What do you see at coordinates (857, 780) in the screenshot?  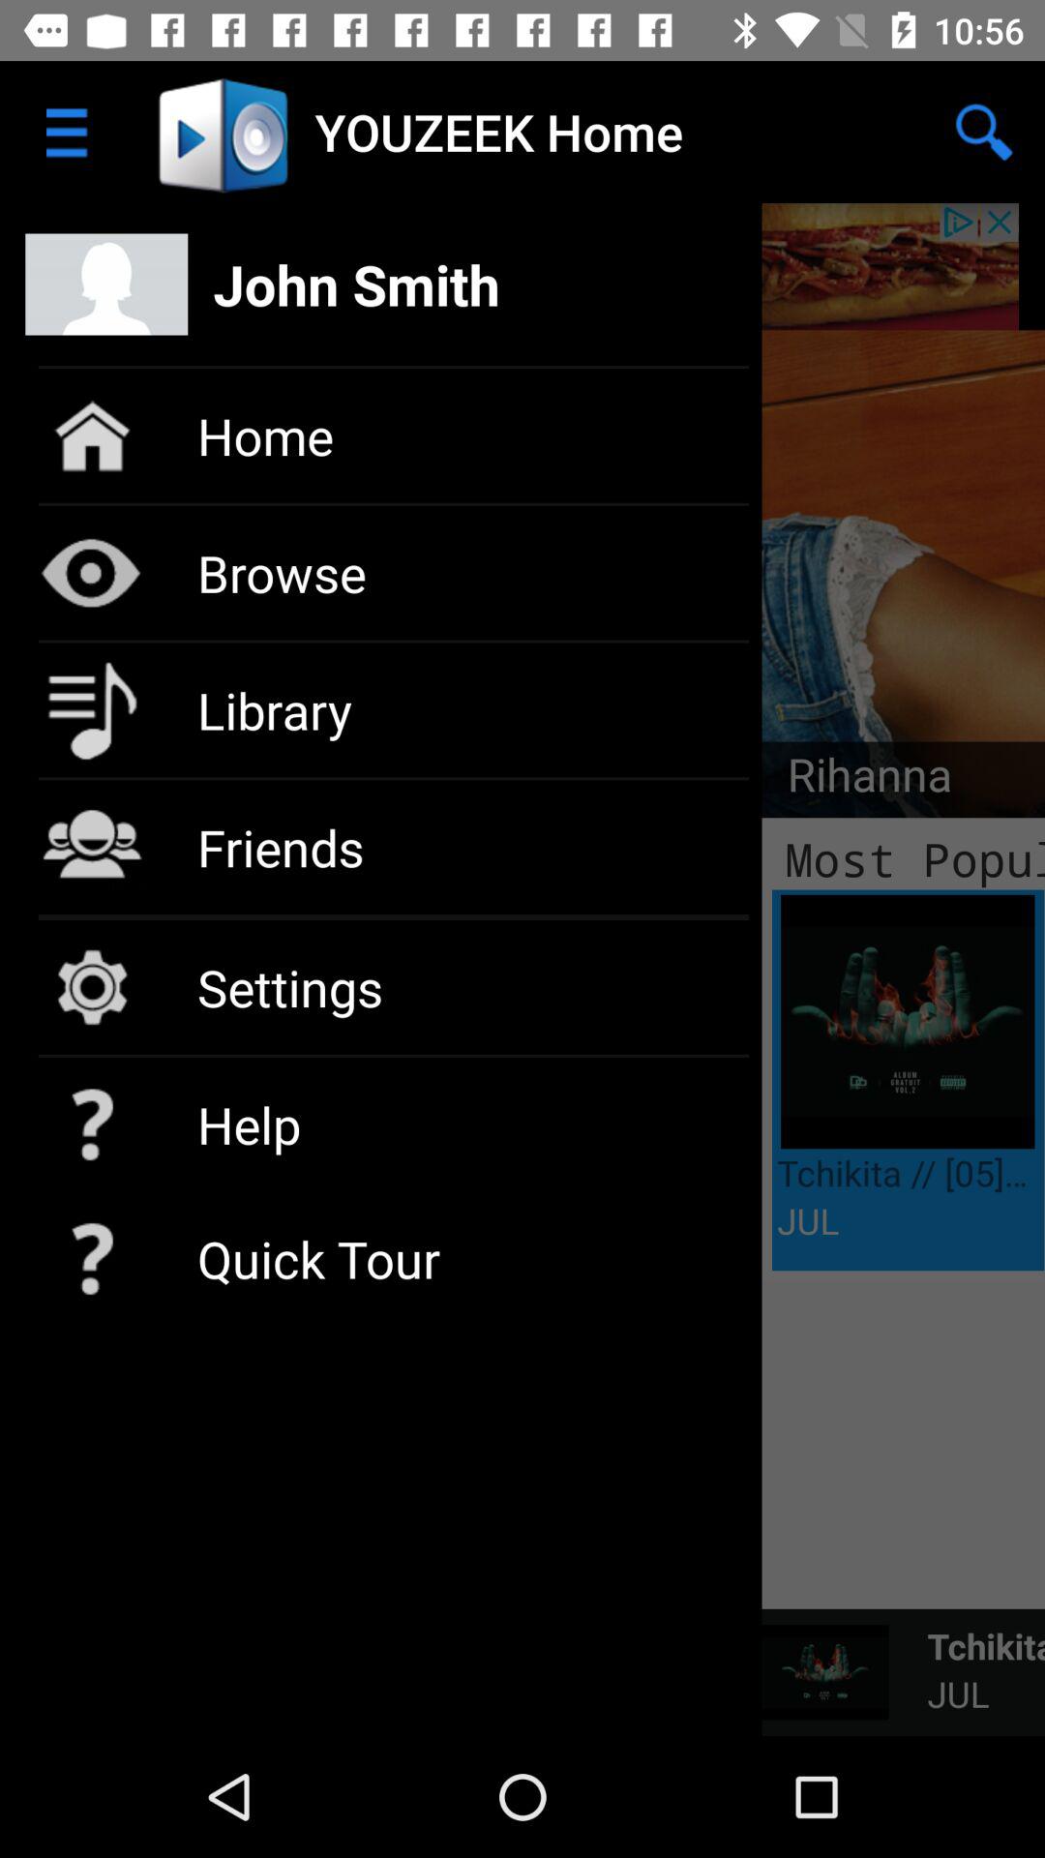 I see `tap the item above the most popular item` at bounding box center [857, 780].